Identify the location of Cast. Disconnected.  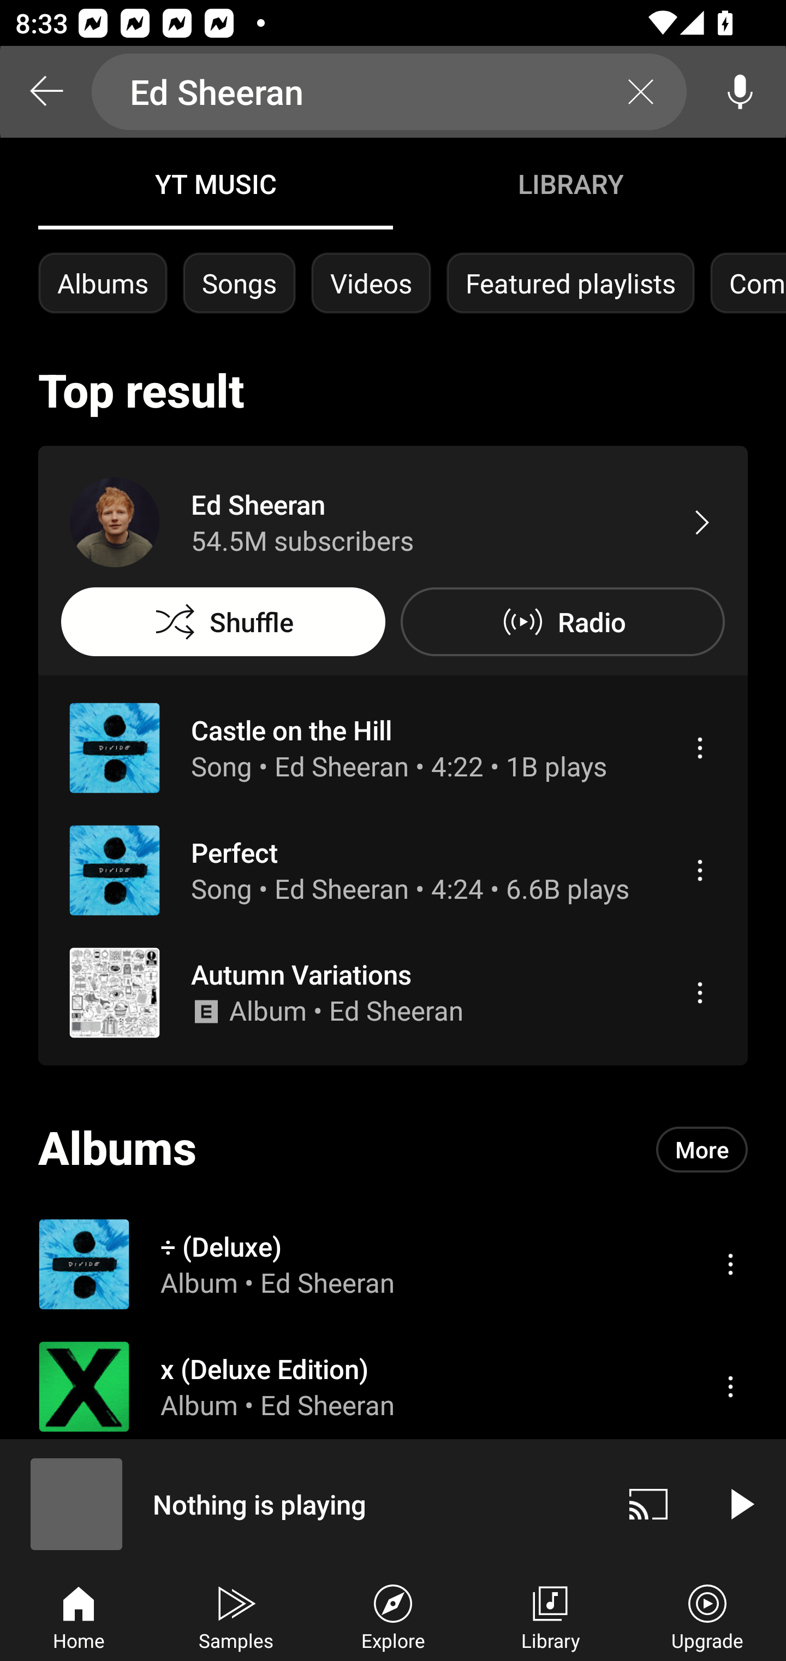
(648, 1504).